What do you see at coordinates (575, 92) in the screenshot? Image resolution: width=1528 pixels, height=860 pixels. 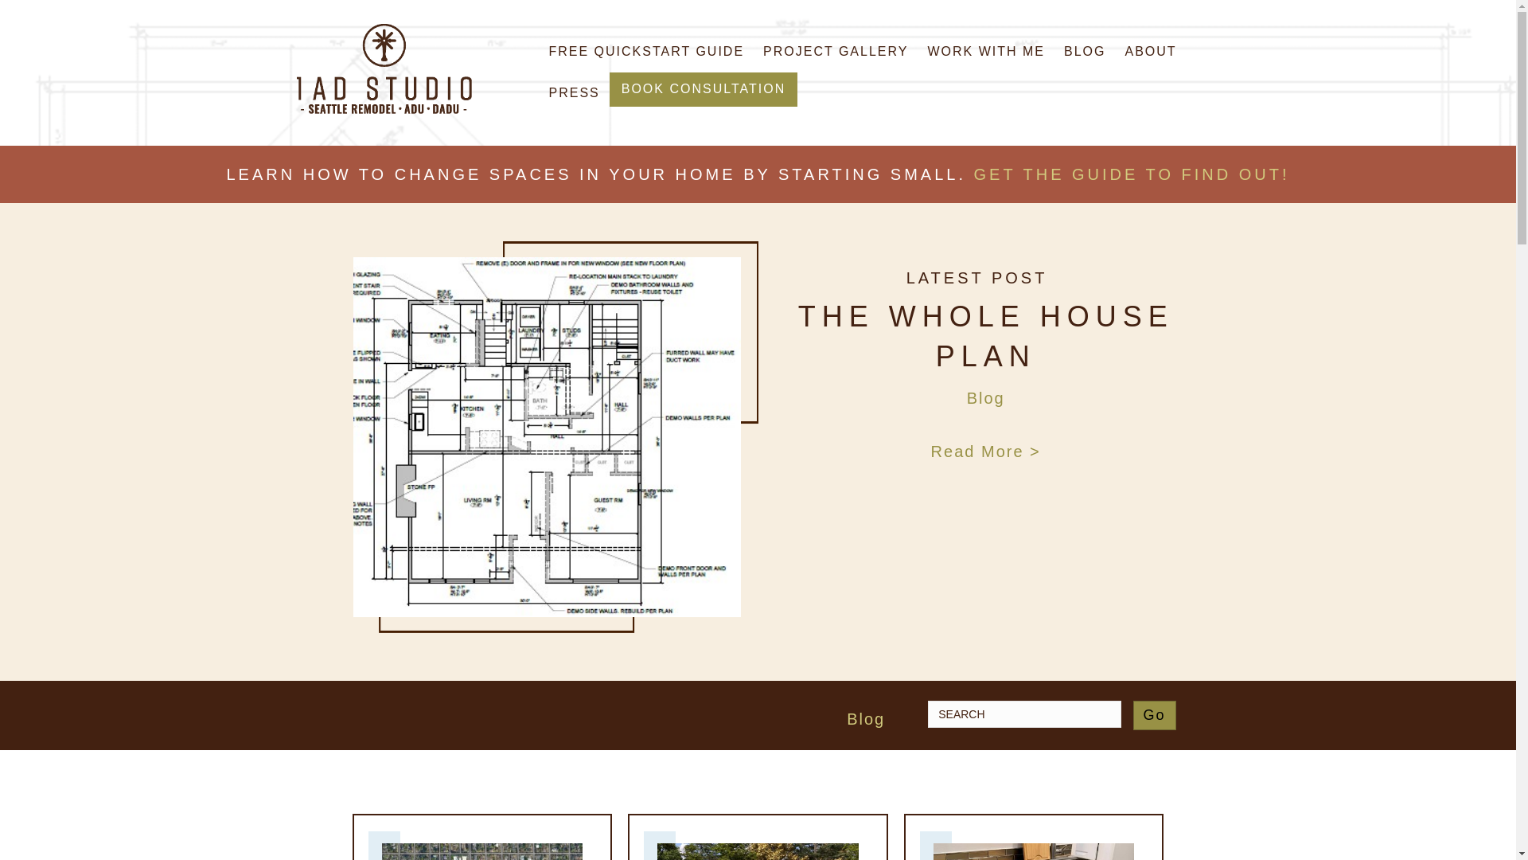 I see `PRESS` at bounding box center [575, 92].